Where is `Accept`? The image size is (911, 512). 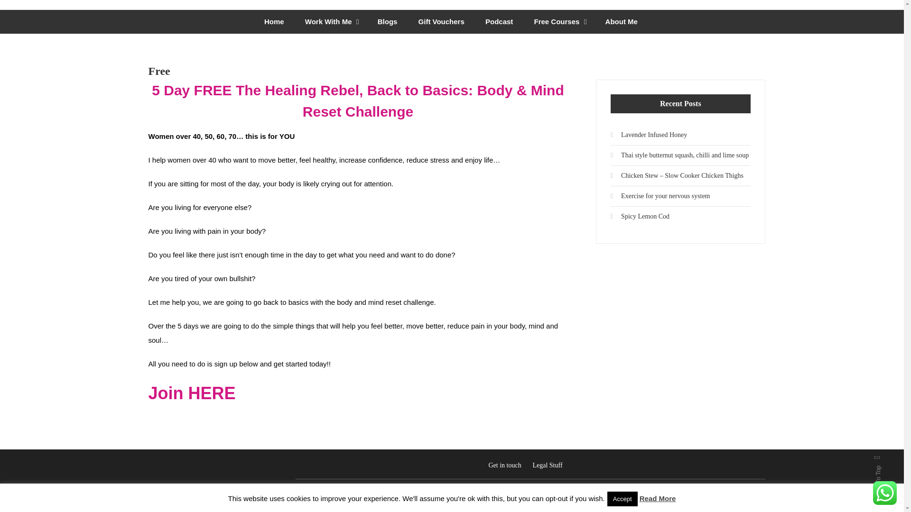 Accept is located at coordinates (623, 499).